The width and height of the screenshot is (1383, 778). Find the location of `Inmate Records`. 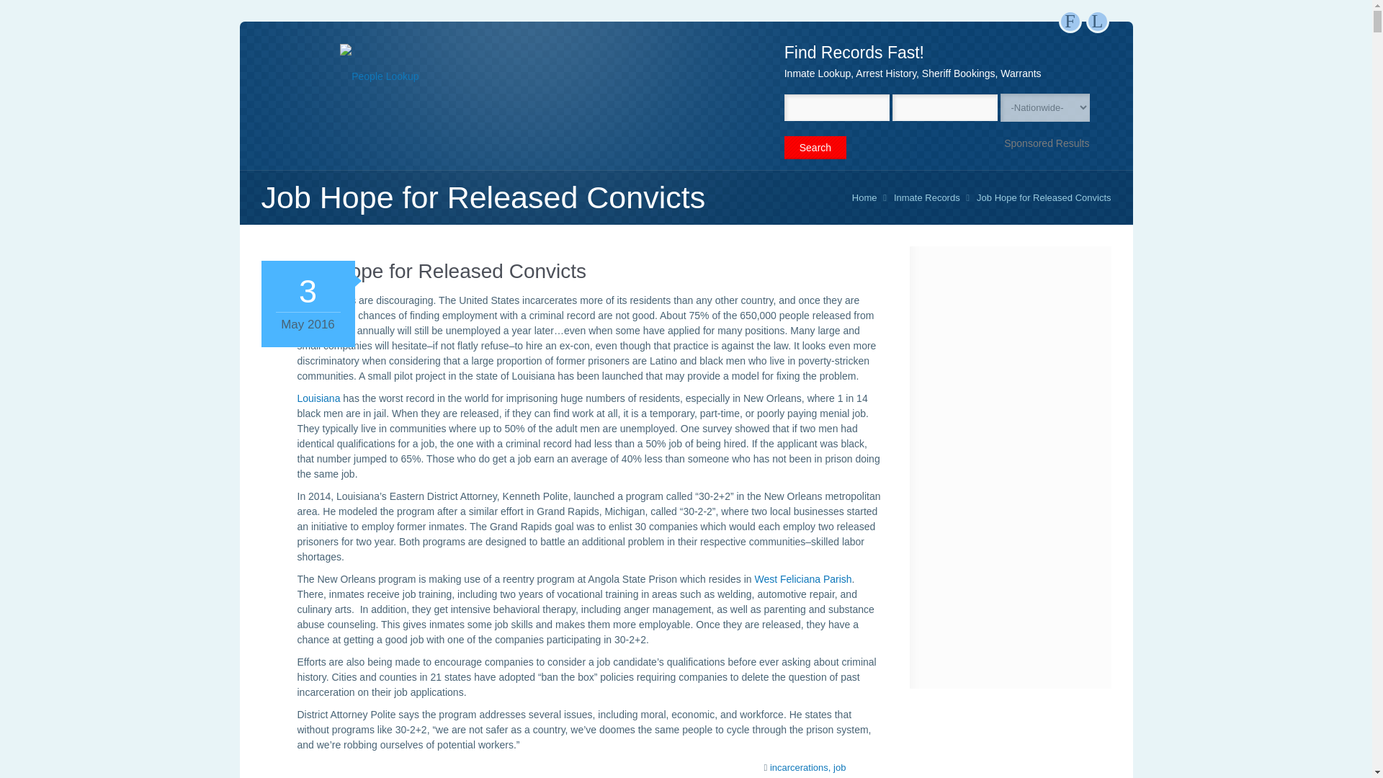

Inmate Records is located at coordinates (926, 197).